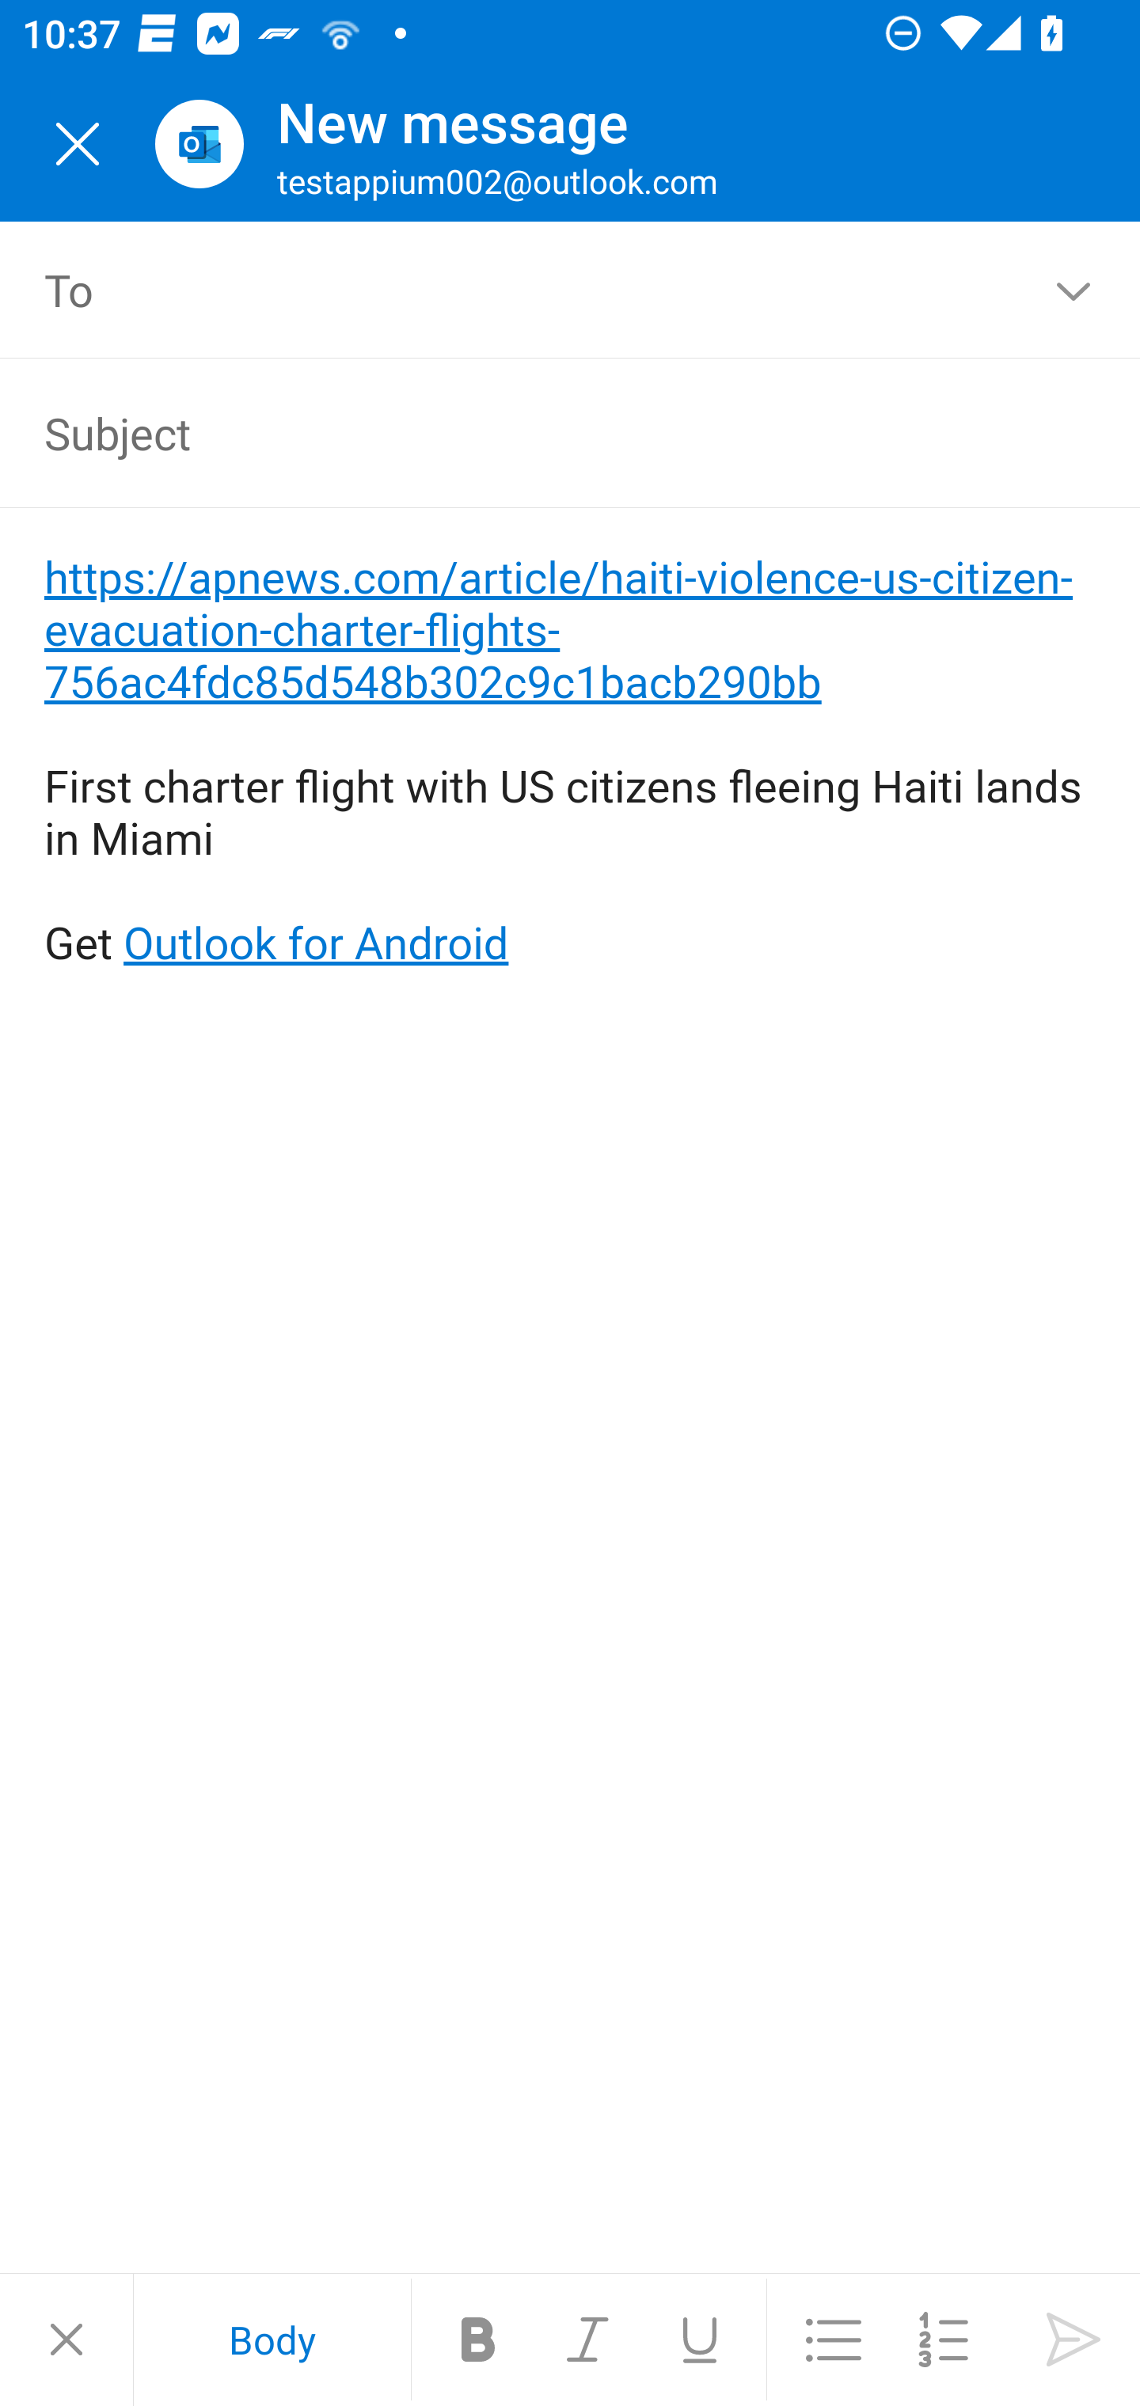  I want to click on Font style button body Body, so click(272, 2340).